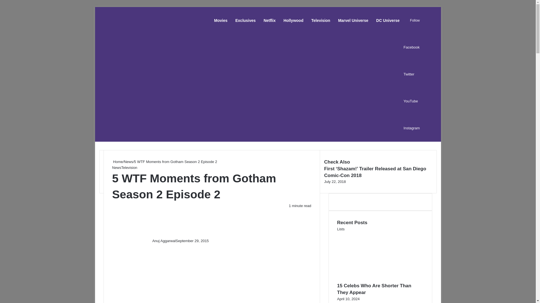  What do you see at coordinates (409, 74) in the screenshot?
I see `Twitter` at bounding box center [409, 74].